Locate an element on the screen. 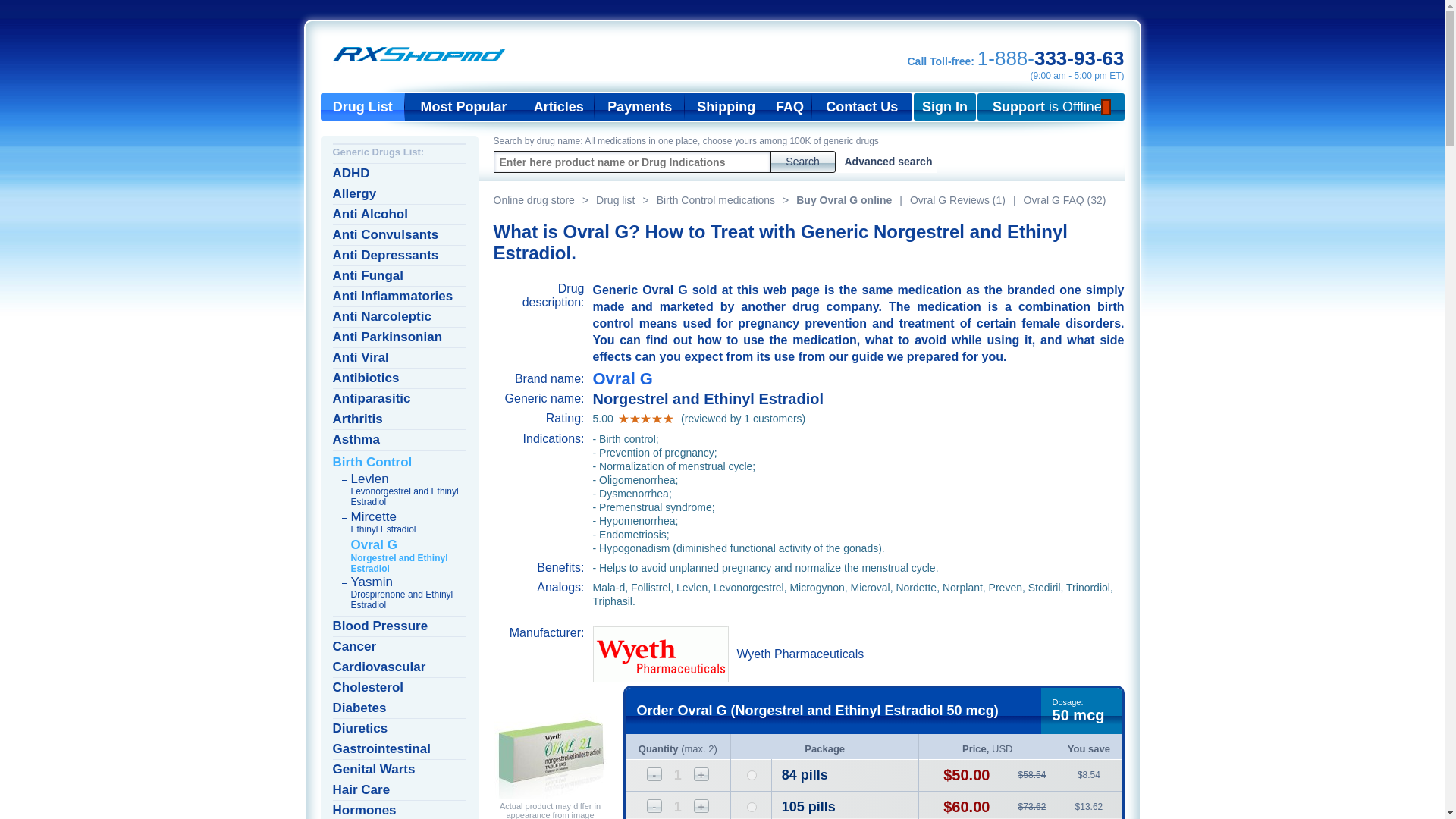 The width and height of the screenshot is (1456, 819). Hormones is located at coordinates (399, 810).